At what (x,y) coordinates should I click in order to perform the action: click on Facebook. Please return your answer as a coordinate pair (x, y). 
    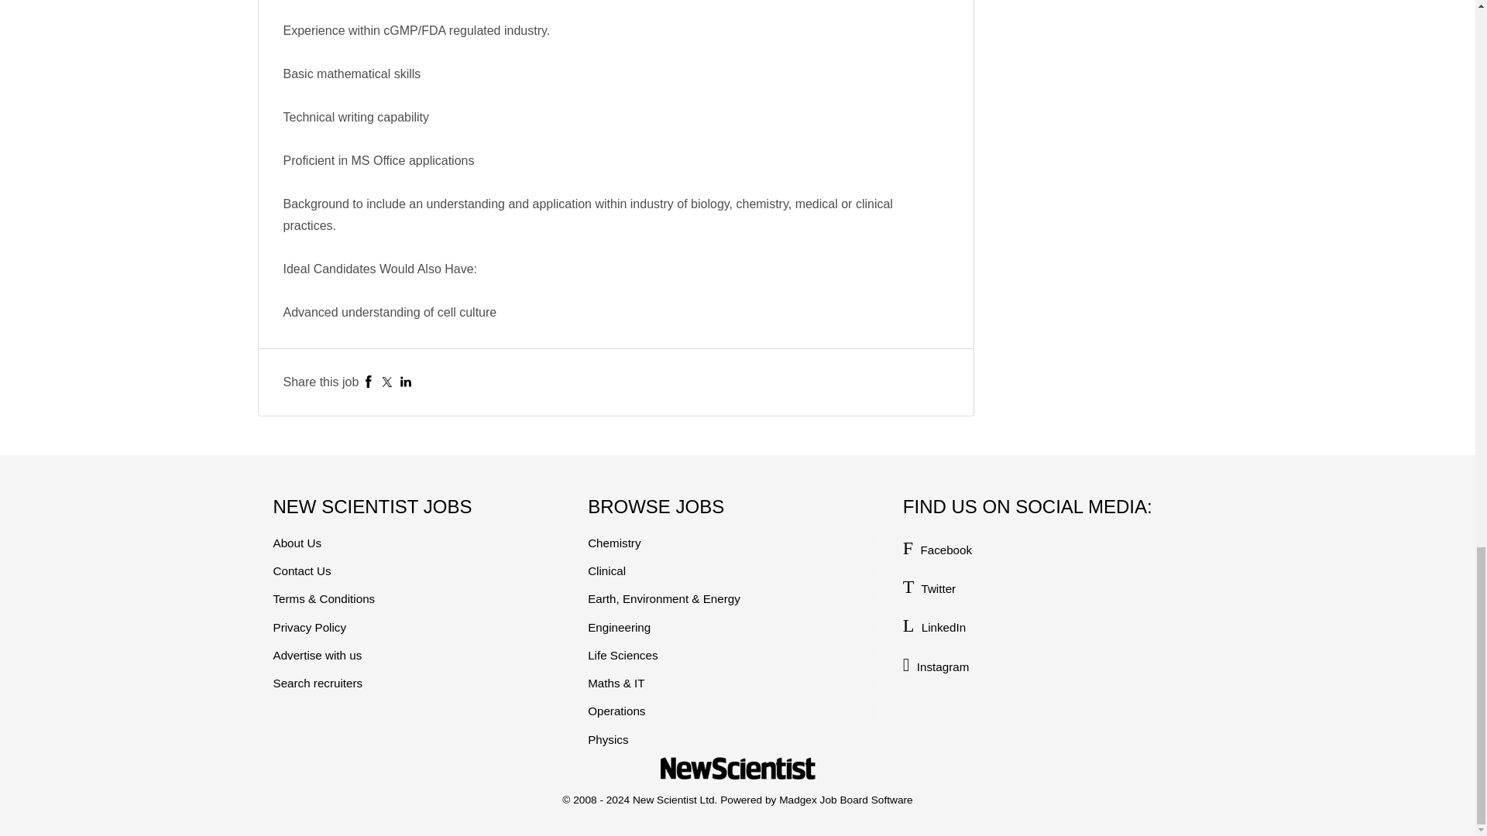
    Looking at the image, I should click on (369, 382).